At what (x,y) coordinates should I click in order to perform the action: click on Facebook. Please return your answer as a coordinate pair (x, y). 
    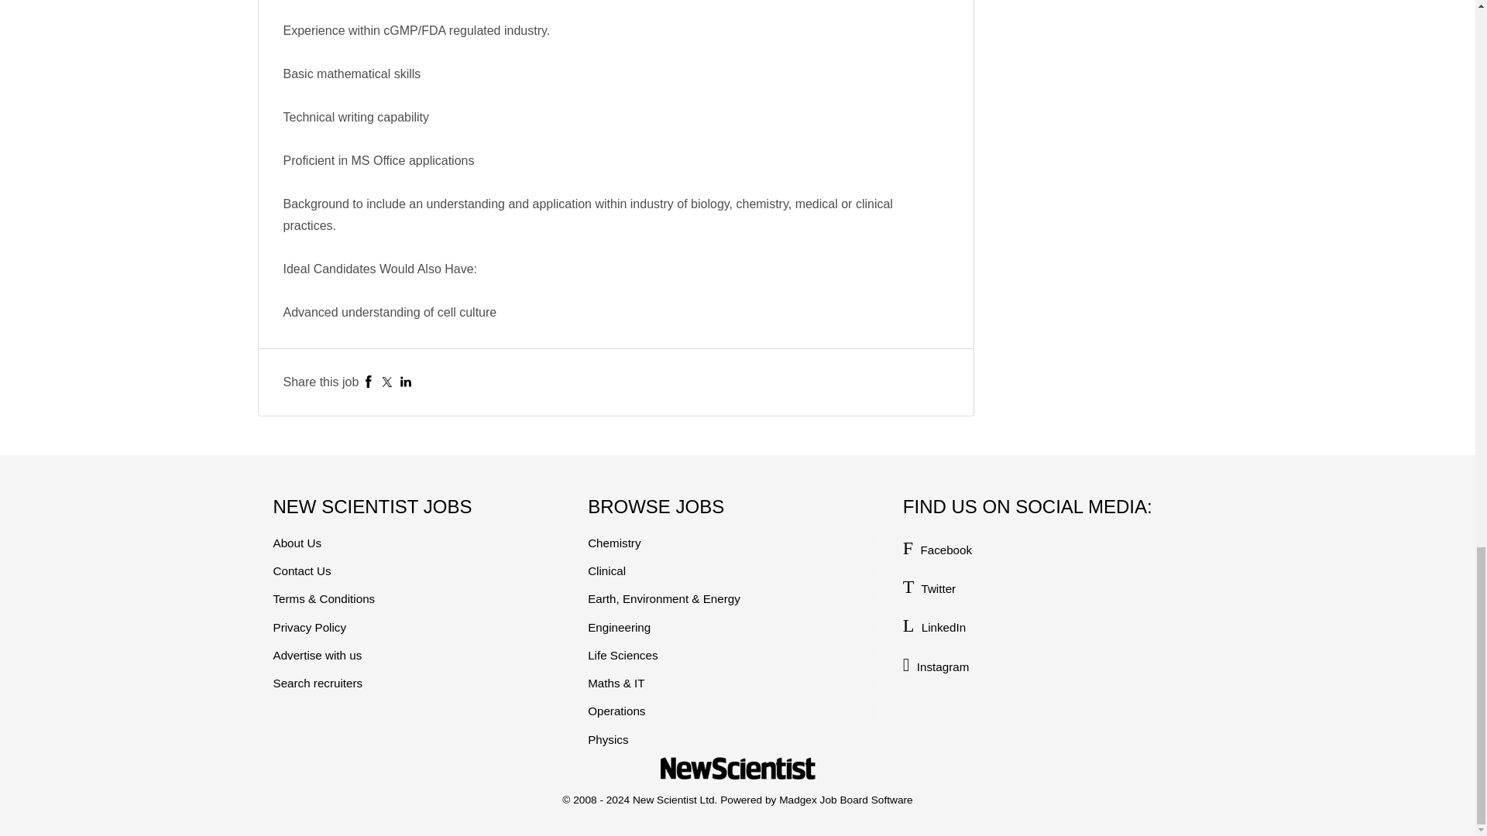
    Looking at the image, I should click on (369, 382).